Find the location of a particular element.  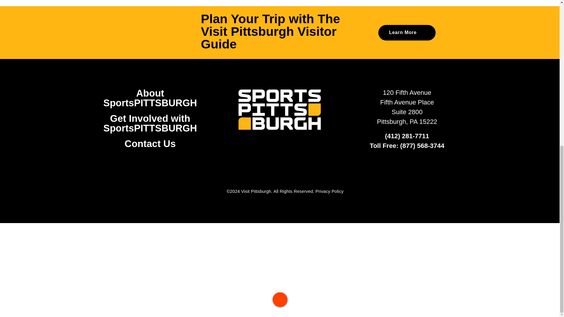

Contact Us is located at coordinates (150, 143).